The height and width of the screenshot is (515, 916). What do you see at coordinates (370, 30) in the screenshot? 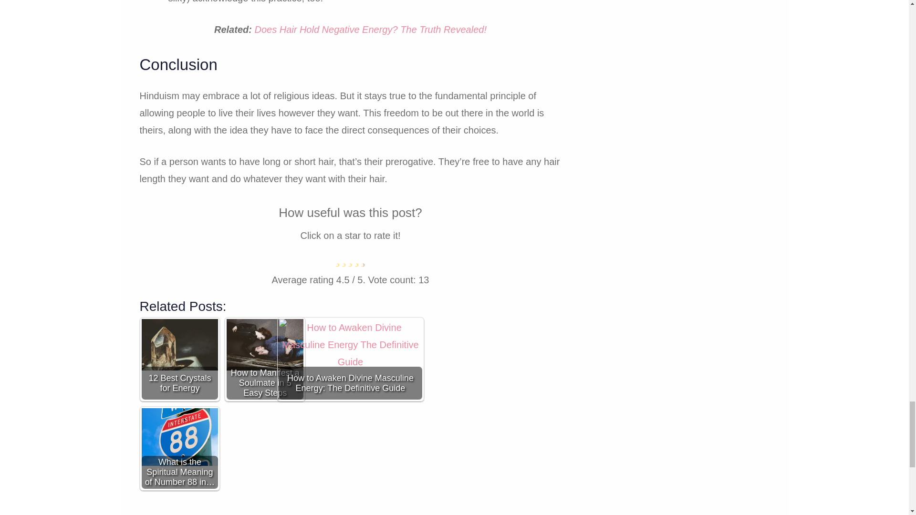
I see `Does Hair Hold Negative Energy? The Truth Revealed!` at bounding box center [370, 30].